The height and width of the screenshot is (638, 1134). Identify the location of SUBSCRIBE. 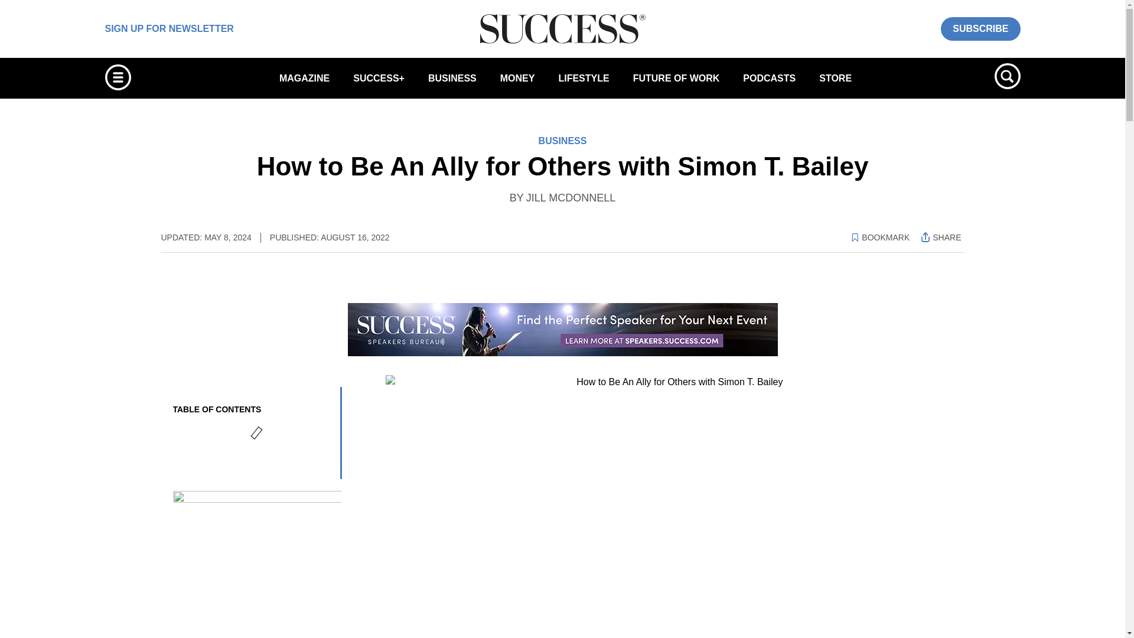
(980, 28).